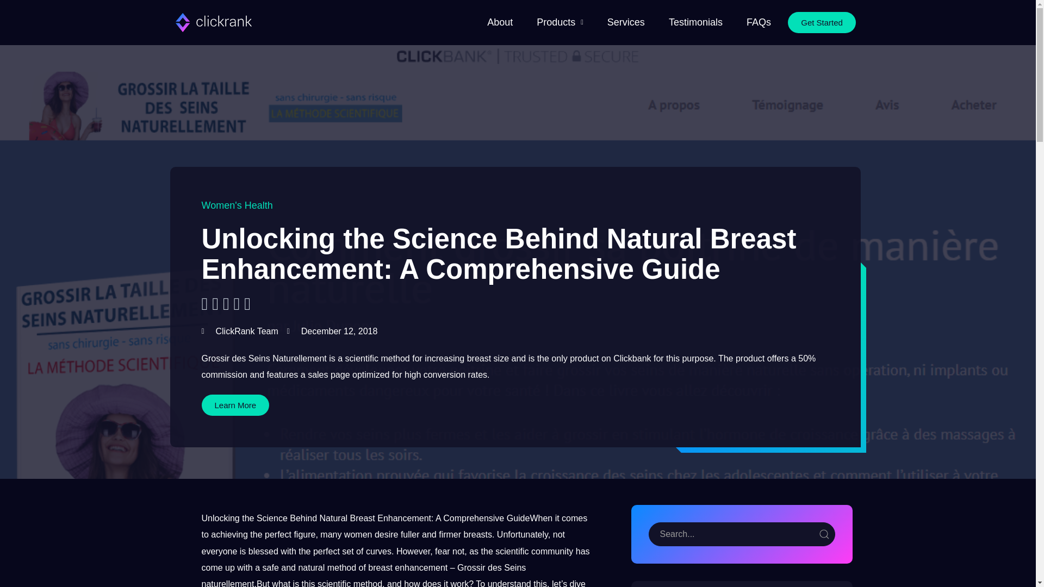 The height and width of the screenshot is (587, 1044). I want to click on Services, so click(626, 23).